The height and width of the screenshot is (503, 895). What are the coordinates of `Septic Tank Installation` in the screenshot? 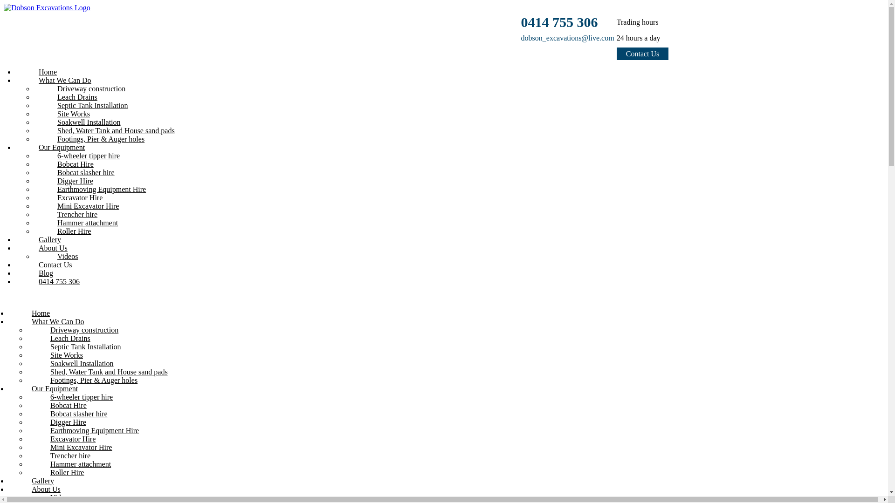 It's located at (89, 101).